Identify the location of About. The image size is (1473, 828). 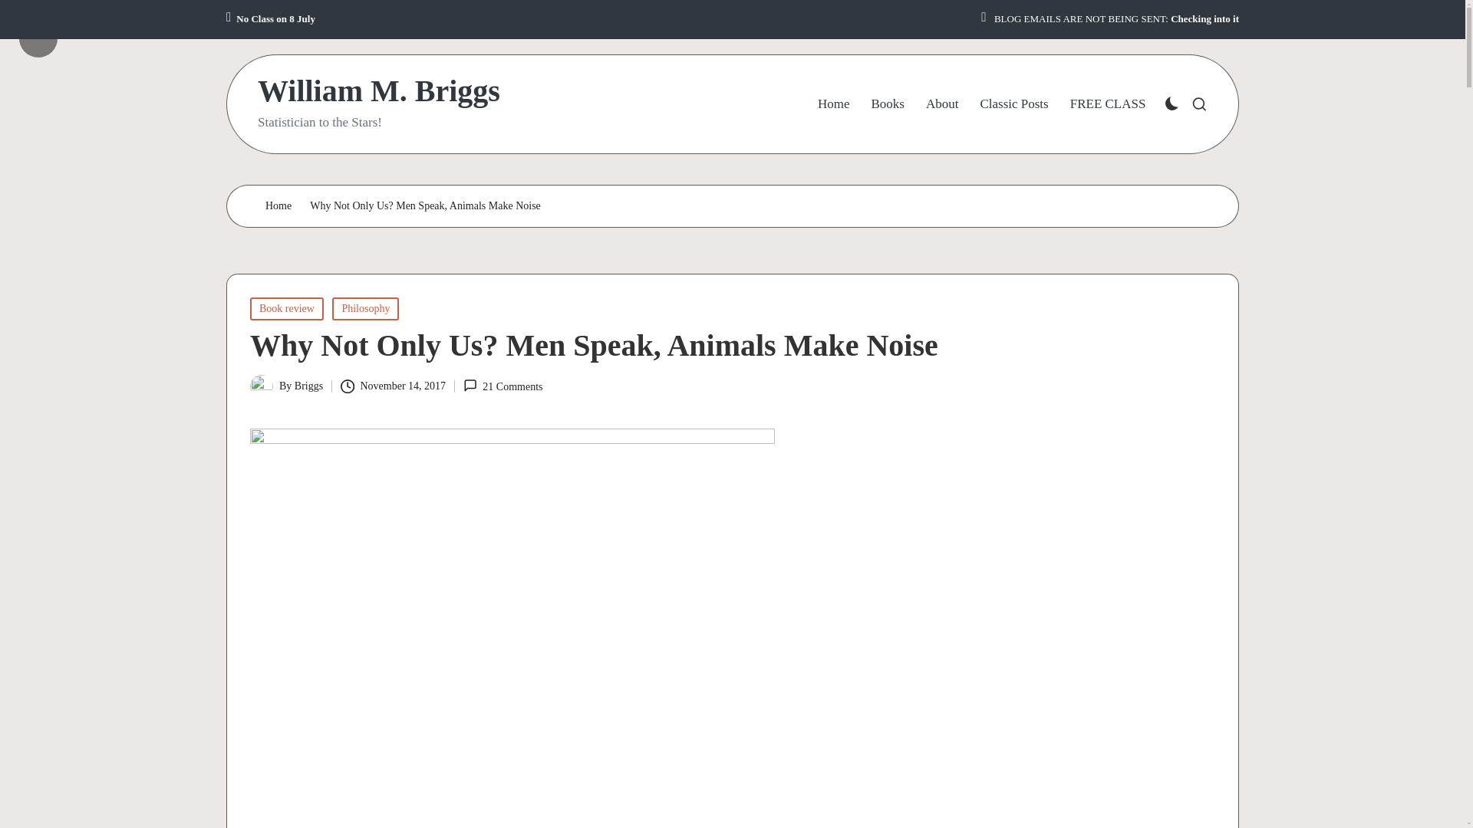
(942, 104).